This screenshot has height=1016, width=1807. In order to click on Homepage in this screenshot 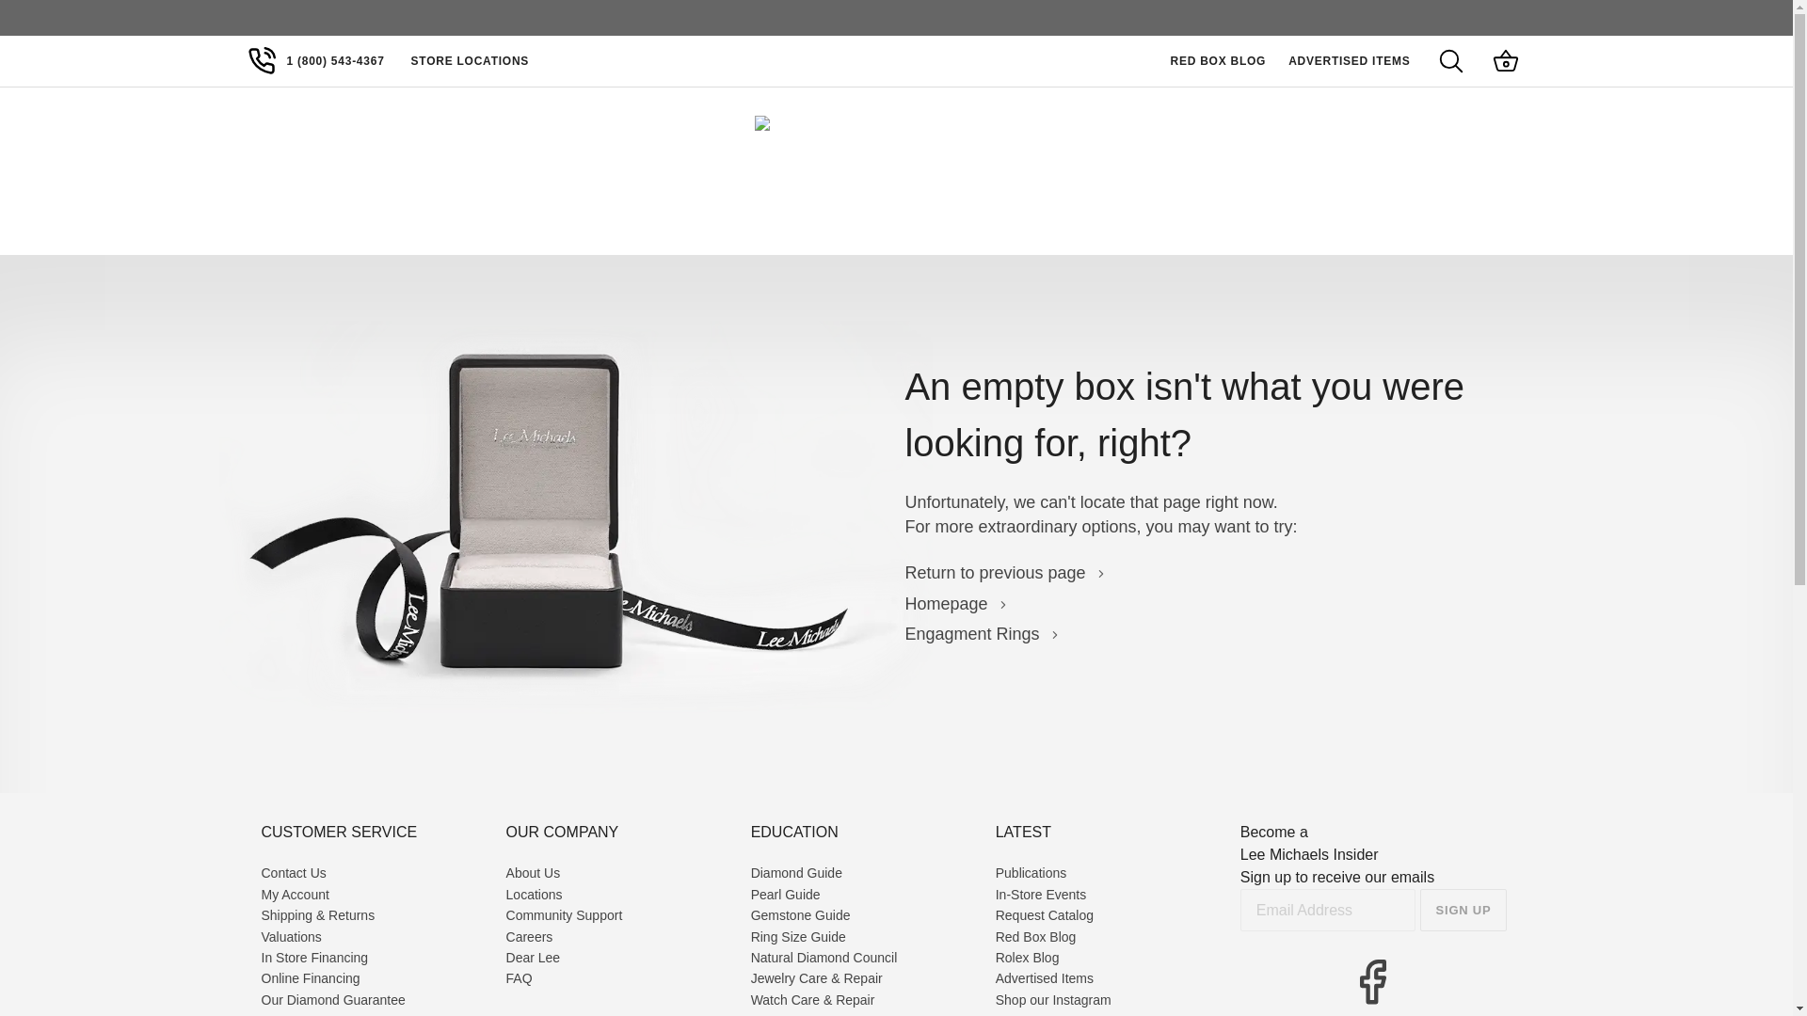, I will do `click(956, 604)`.